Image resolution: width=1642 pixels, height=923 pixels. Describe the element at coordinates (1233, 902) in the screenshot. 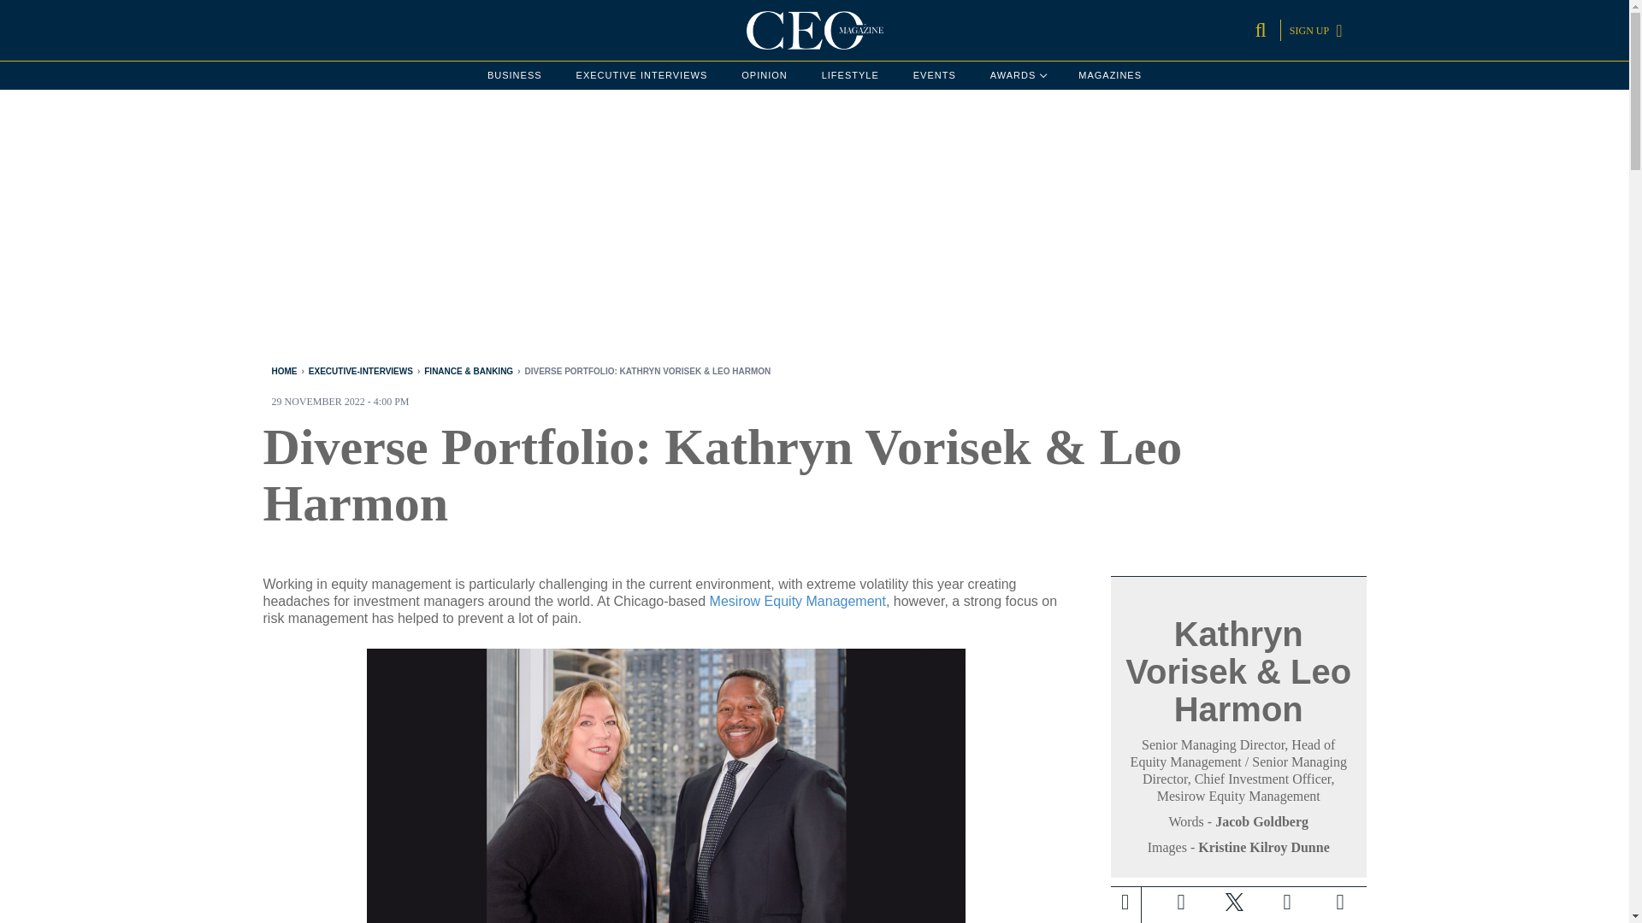

I see `LIFESTYLE` at that location.